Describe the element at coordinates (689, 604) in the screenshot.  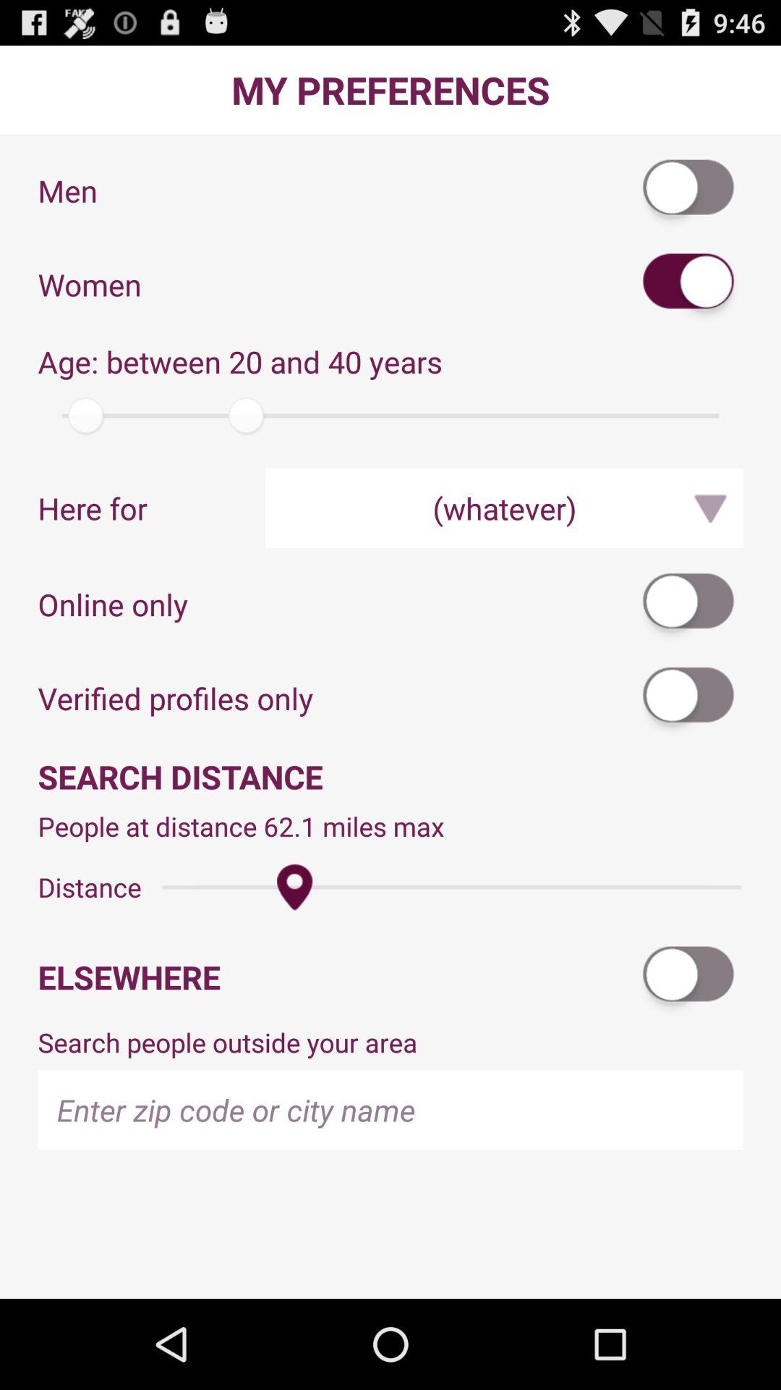
I see `toggle online only option` at that location.